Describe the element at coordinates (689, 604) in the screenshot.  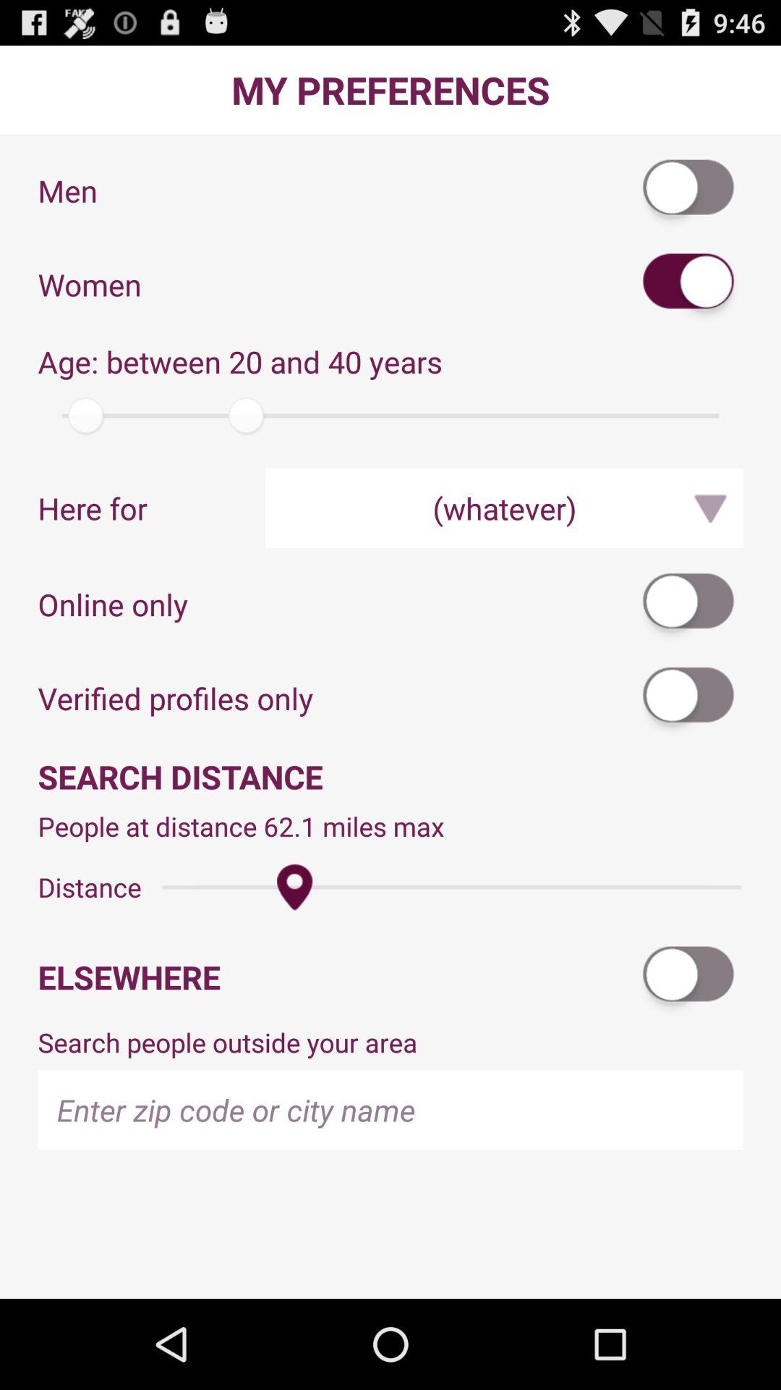
I see `toggle online only option` at that location.